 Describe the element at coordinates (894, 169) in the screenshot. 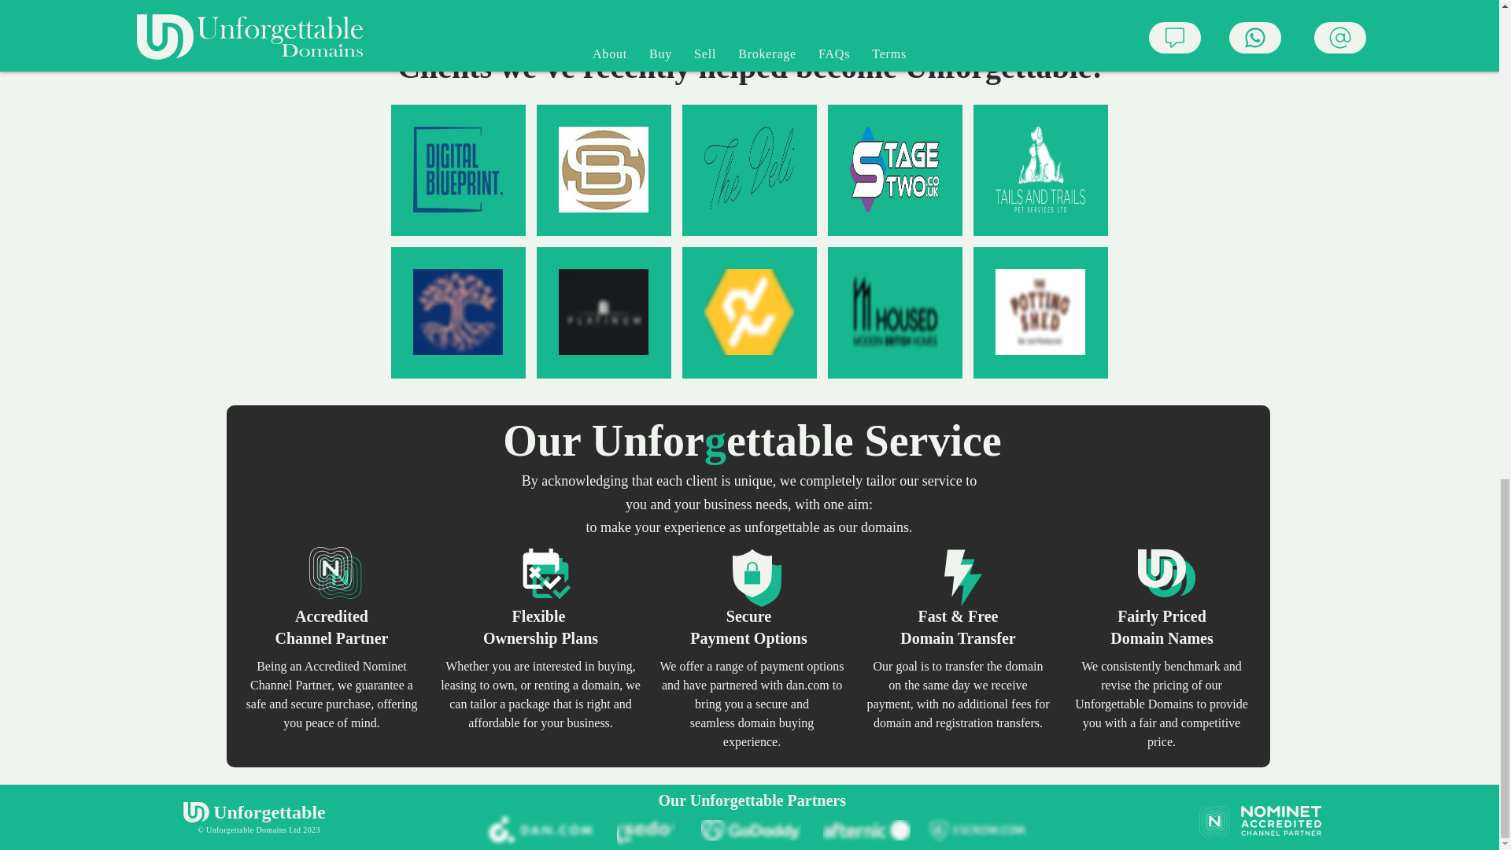

I see `StageTwo.co.uk` at that location.